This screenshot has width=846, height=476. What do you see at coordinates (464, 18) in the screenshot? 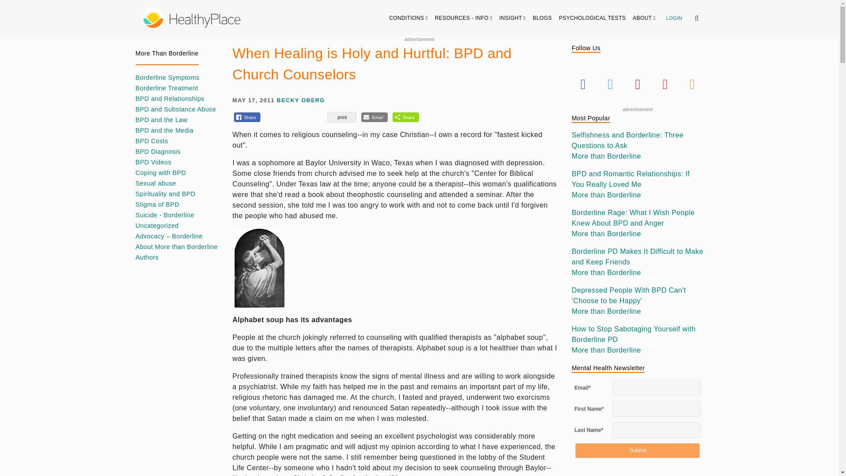
I see `RESOURCES - INFO` at bounding box center [464, 18].